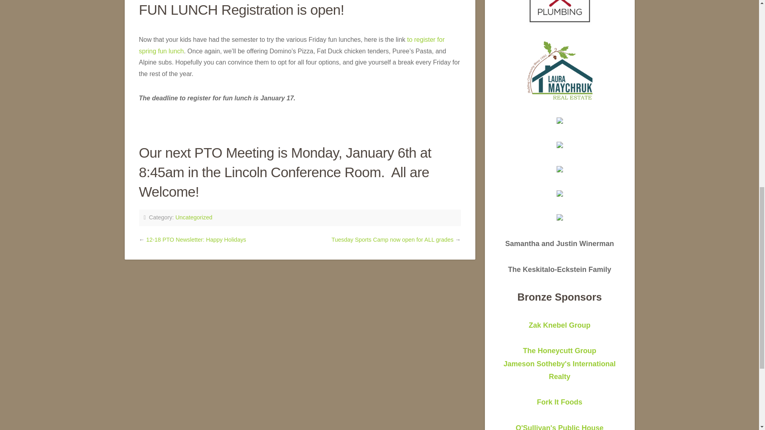 The width and height of the screenshot is (765, 430). Describe the element at coordinates (291, 45) in the screenshot. I see `Zak Knebel Group` at that location.